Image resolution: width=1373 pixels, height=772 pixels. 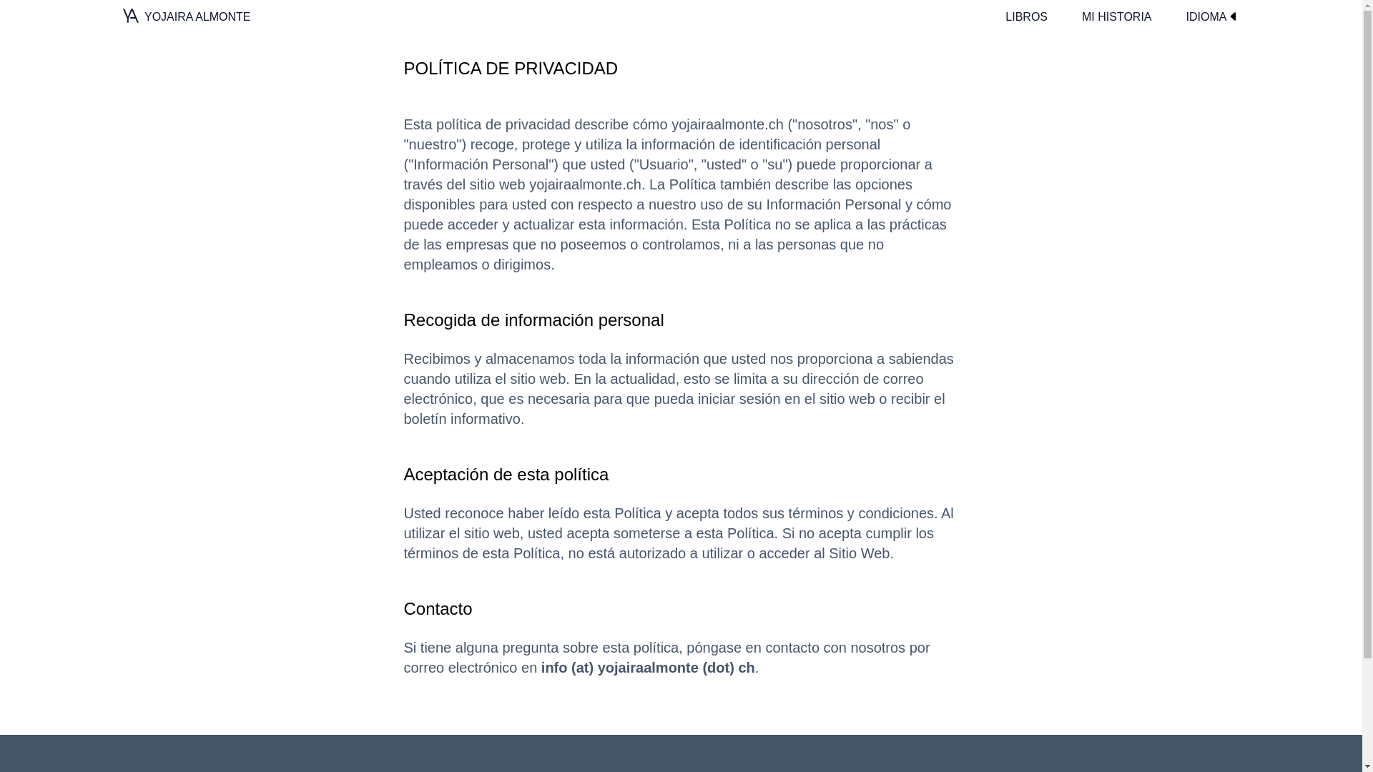 I want to click on IDIOMA, so click(x=1213, y=17).